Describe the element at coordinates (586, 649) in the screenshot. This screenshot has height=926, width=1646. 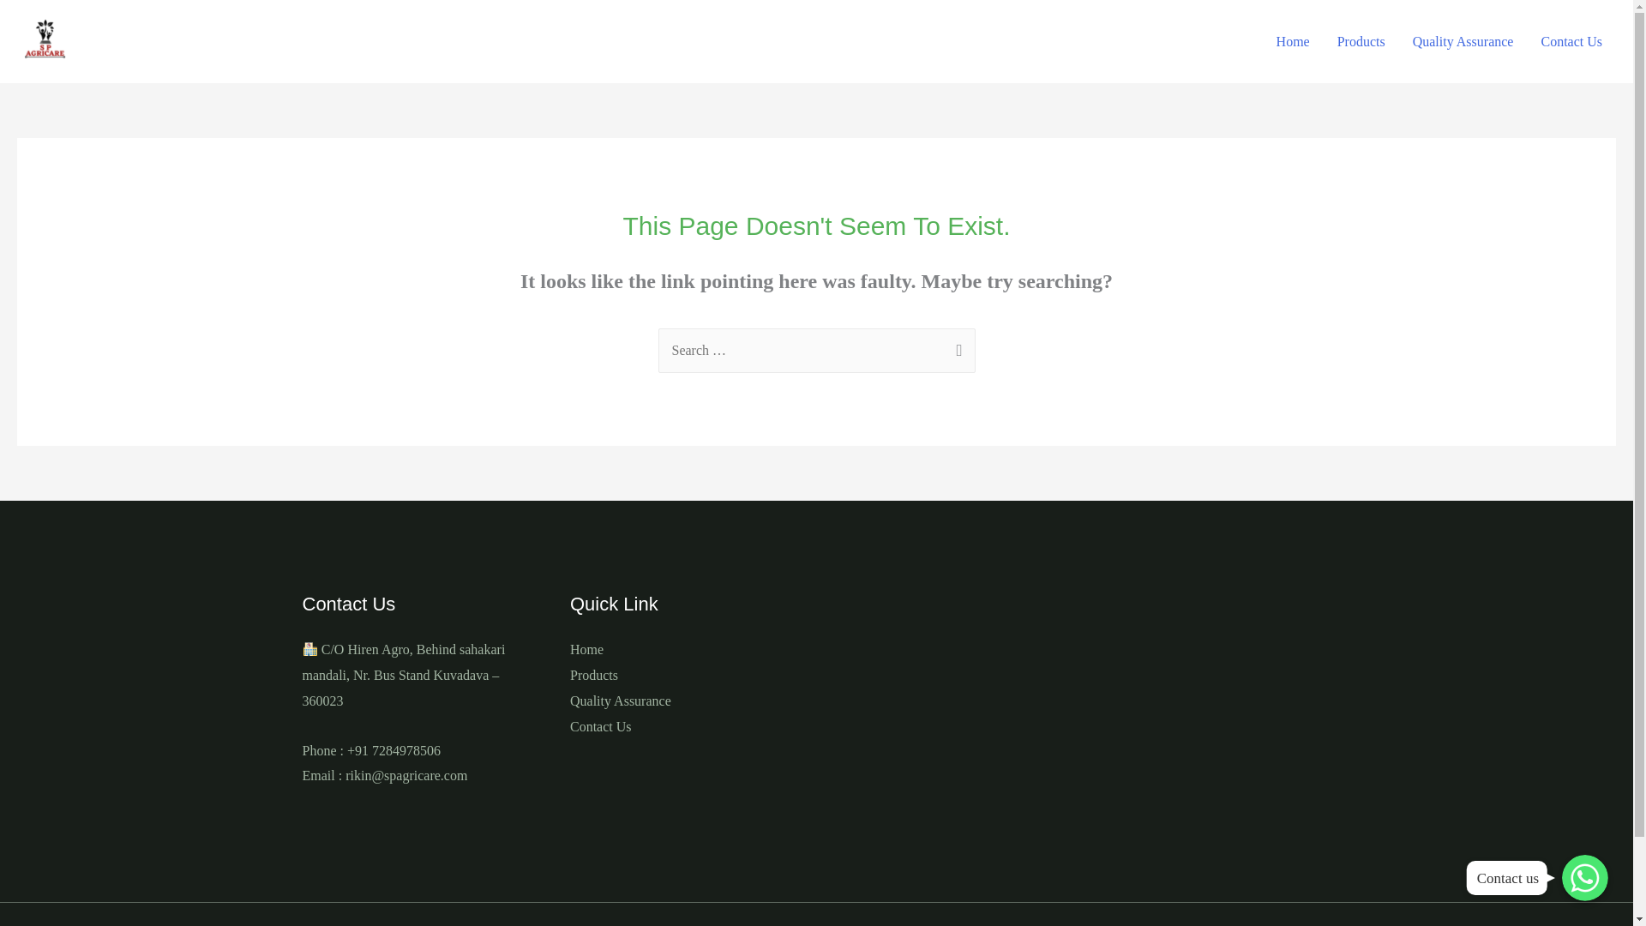
I see `Home` at that location.